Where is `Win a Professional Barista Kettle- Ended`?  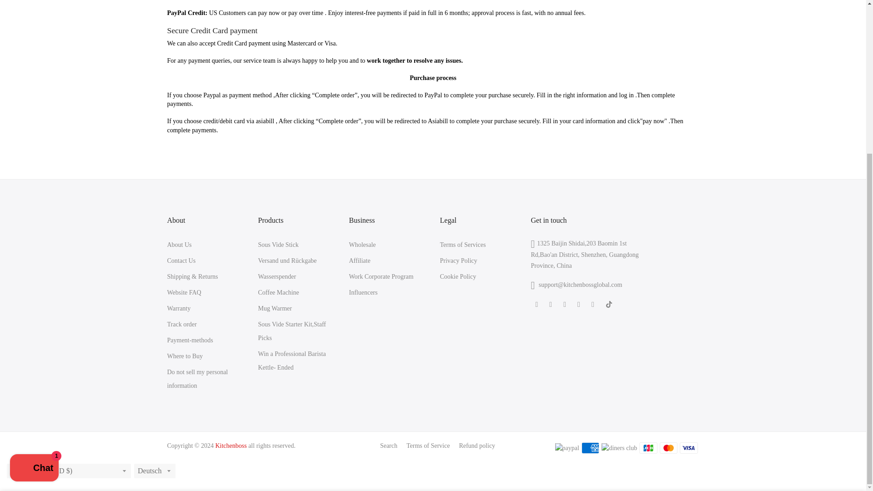
Win a Professional Barista Kettle- Ended is located at coordinates (292, 361).